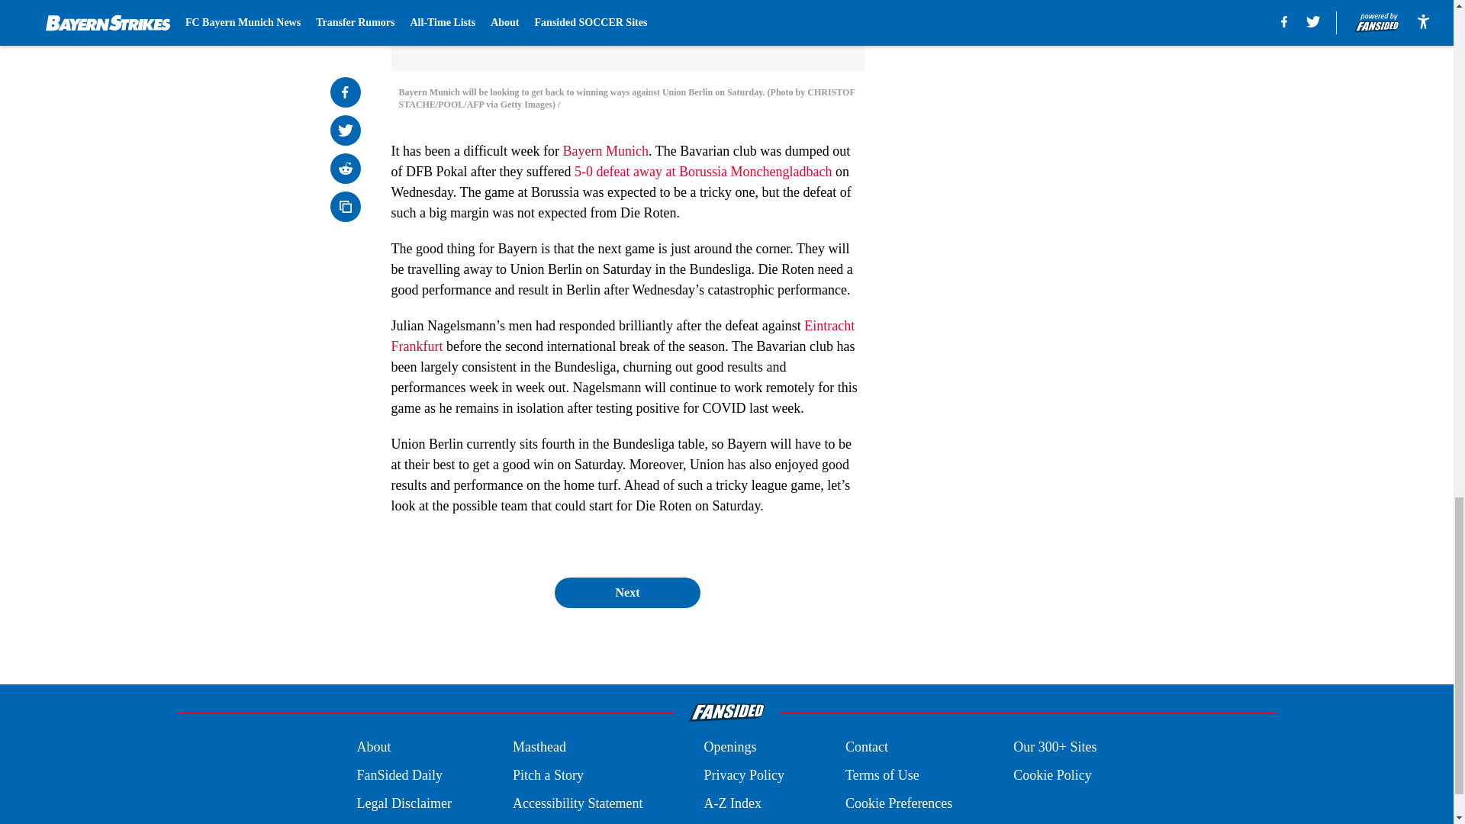 This screenshot has height=824, width=1465. I want to click on Cookie Preferences, so click(899, 804).